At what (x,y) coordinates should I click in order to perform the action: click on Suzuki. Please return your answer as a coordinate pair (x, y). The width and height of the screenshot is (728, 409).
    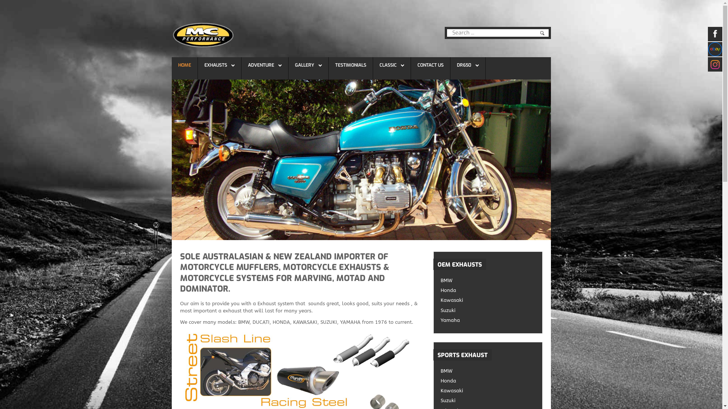
    Looking at the image, I should click on (488, 401).